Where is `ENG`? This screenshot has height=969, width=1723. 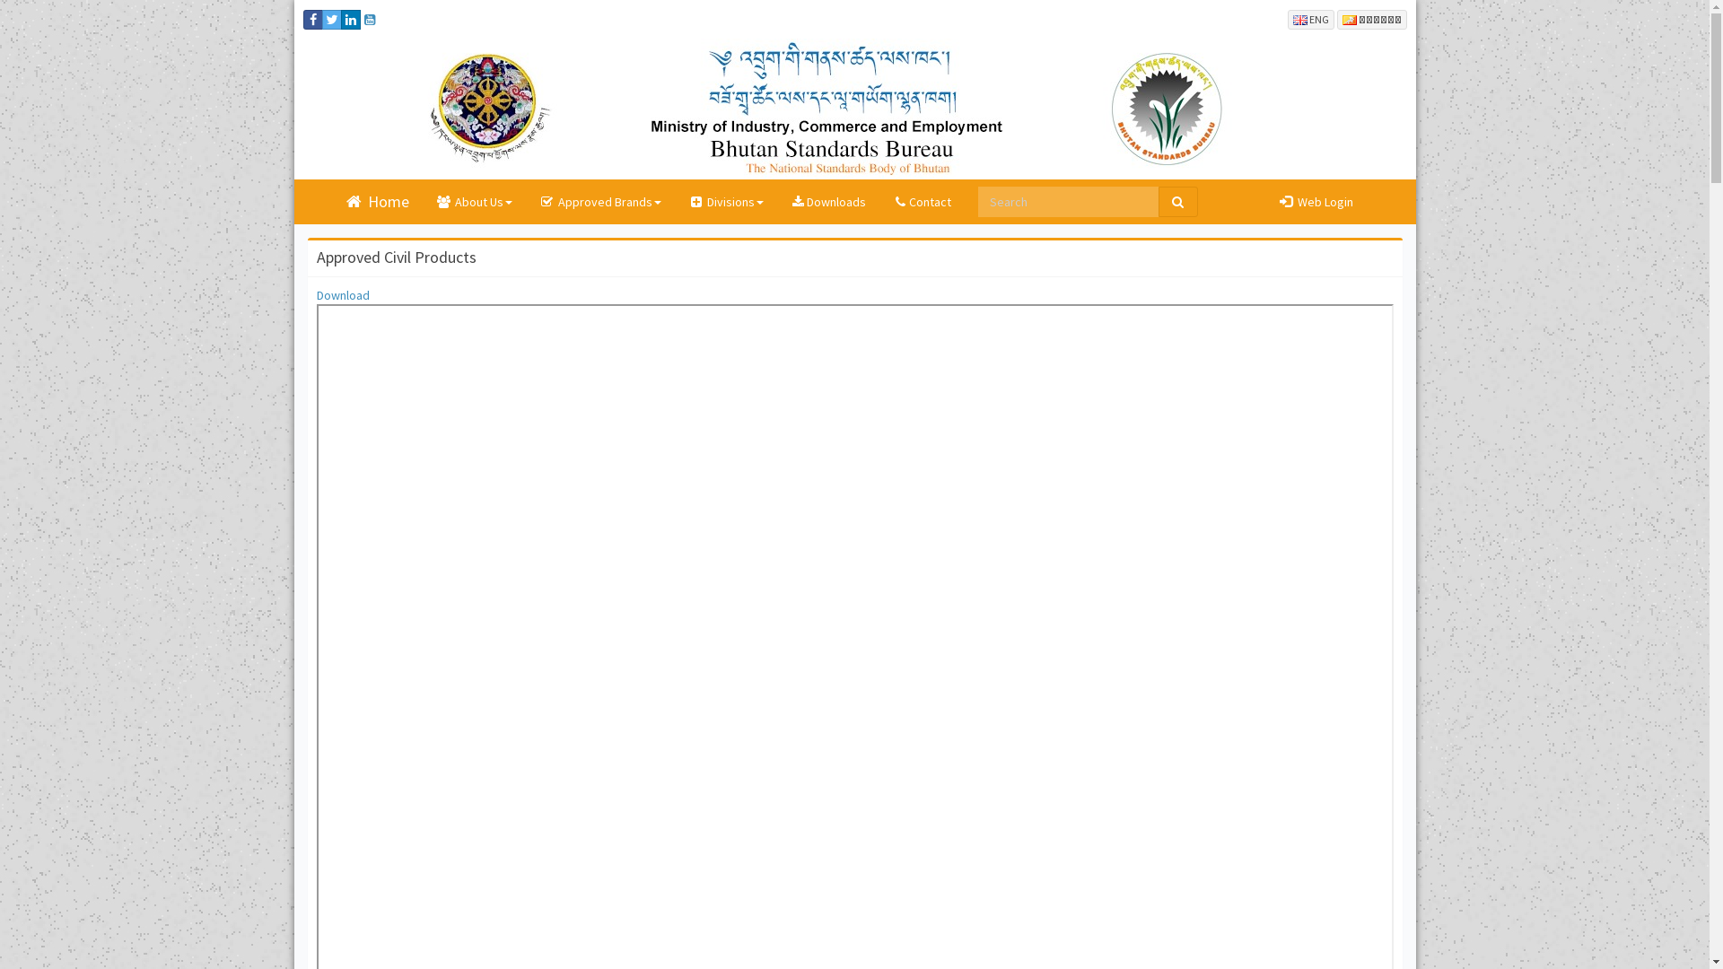
ENG is located at coordinates (1310, 18).